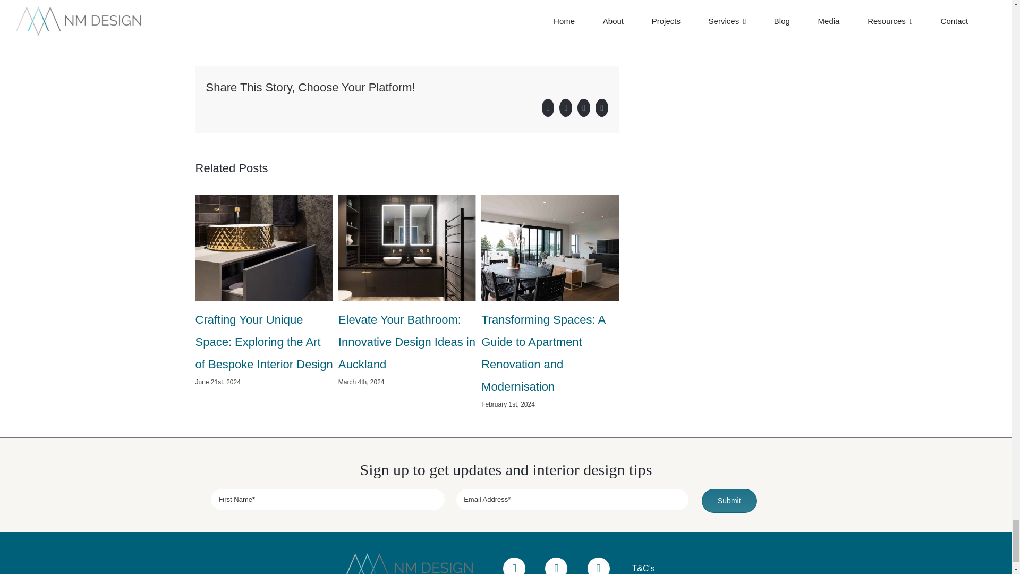 Image resolution: width=1020 pixels, height=574 pixels. I want to click on 0 Comments, so click(326, 24).